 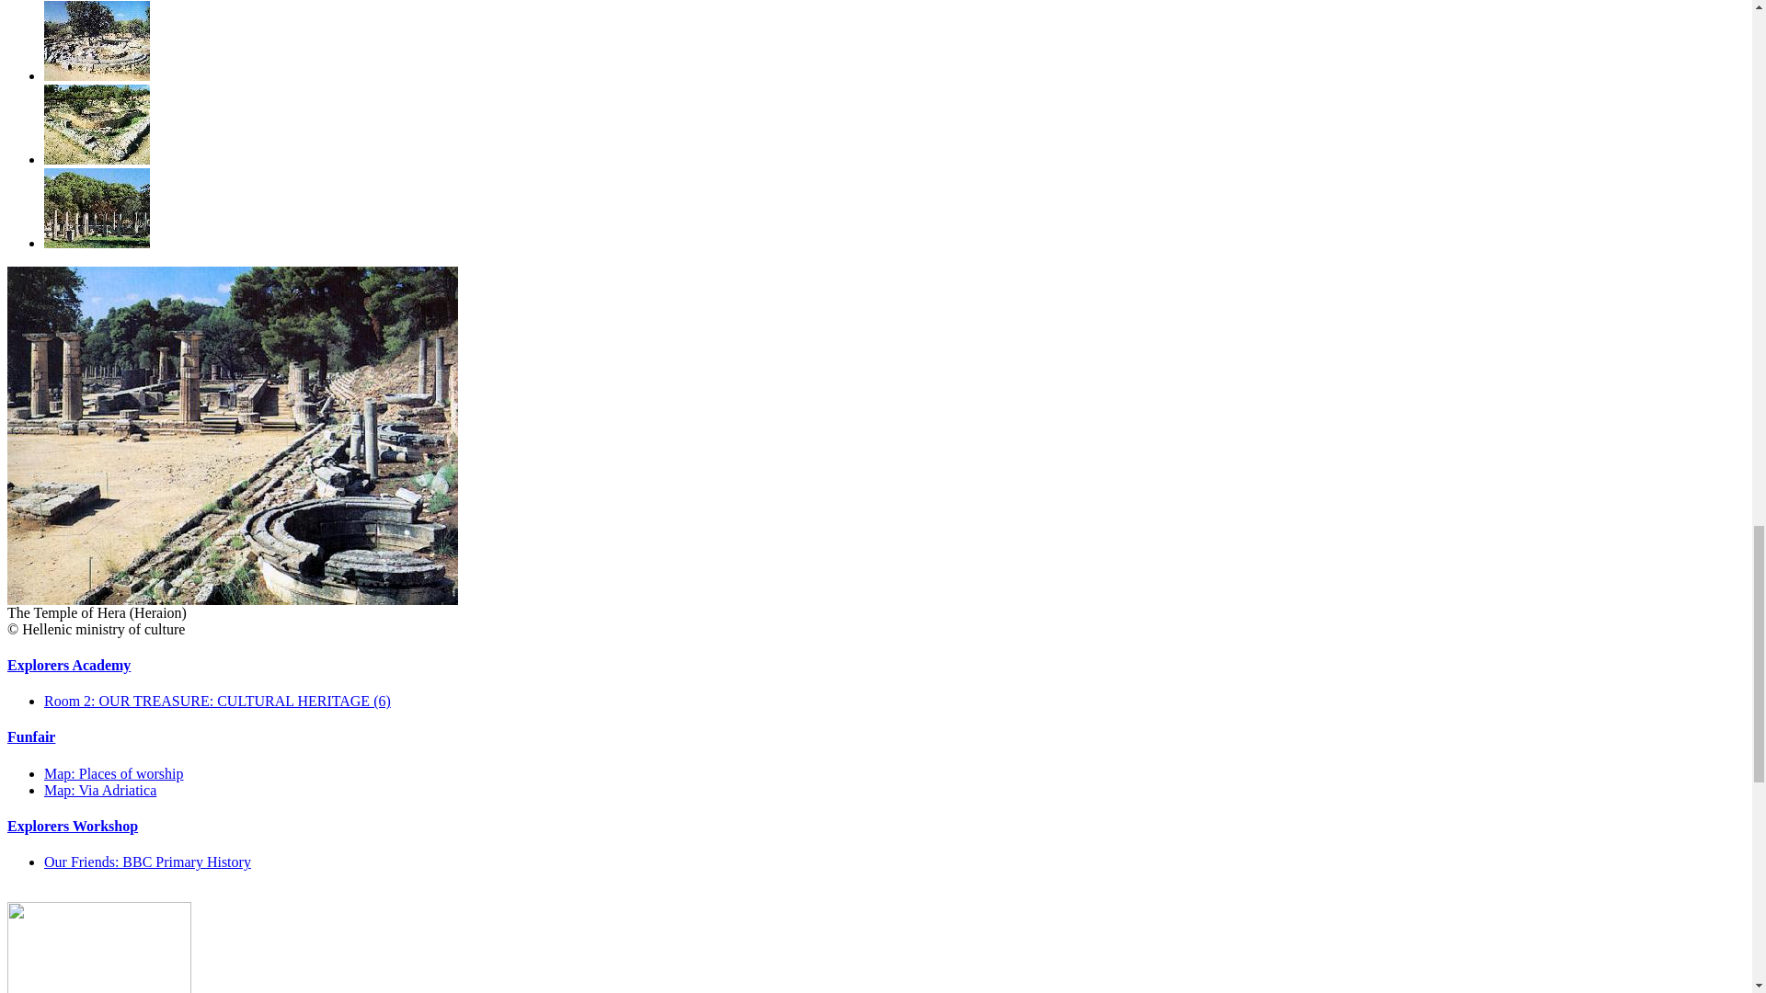 What do you see at coordinates (68, 665) in the screenshot?
I see `Explorers Academy` at bounding box center [68, 665].